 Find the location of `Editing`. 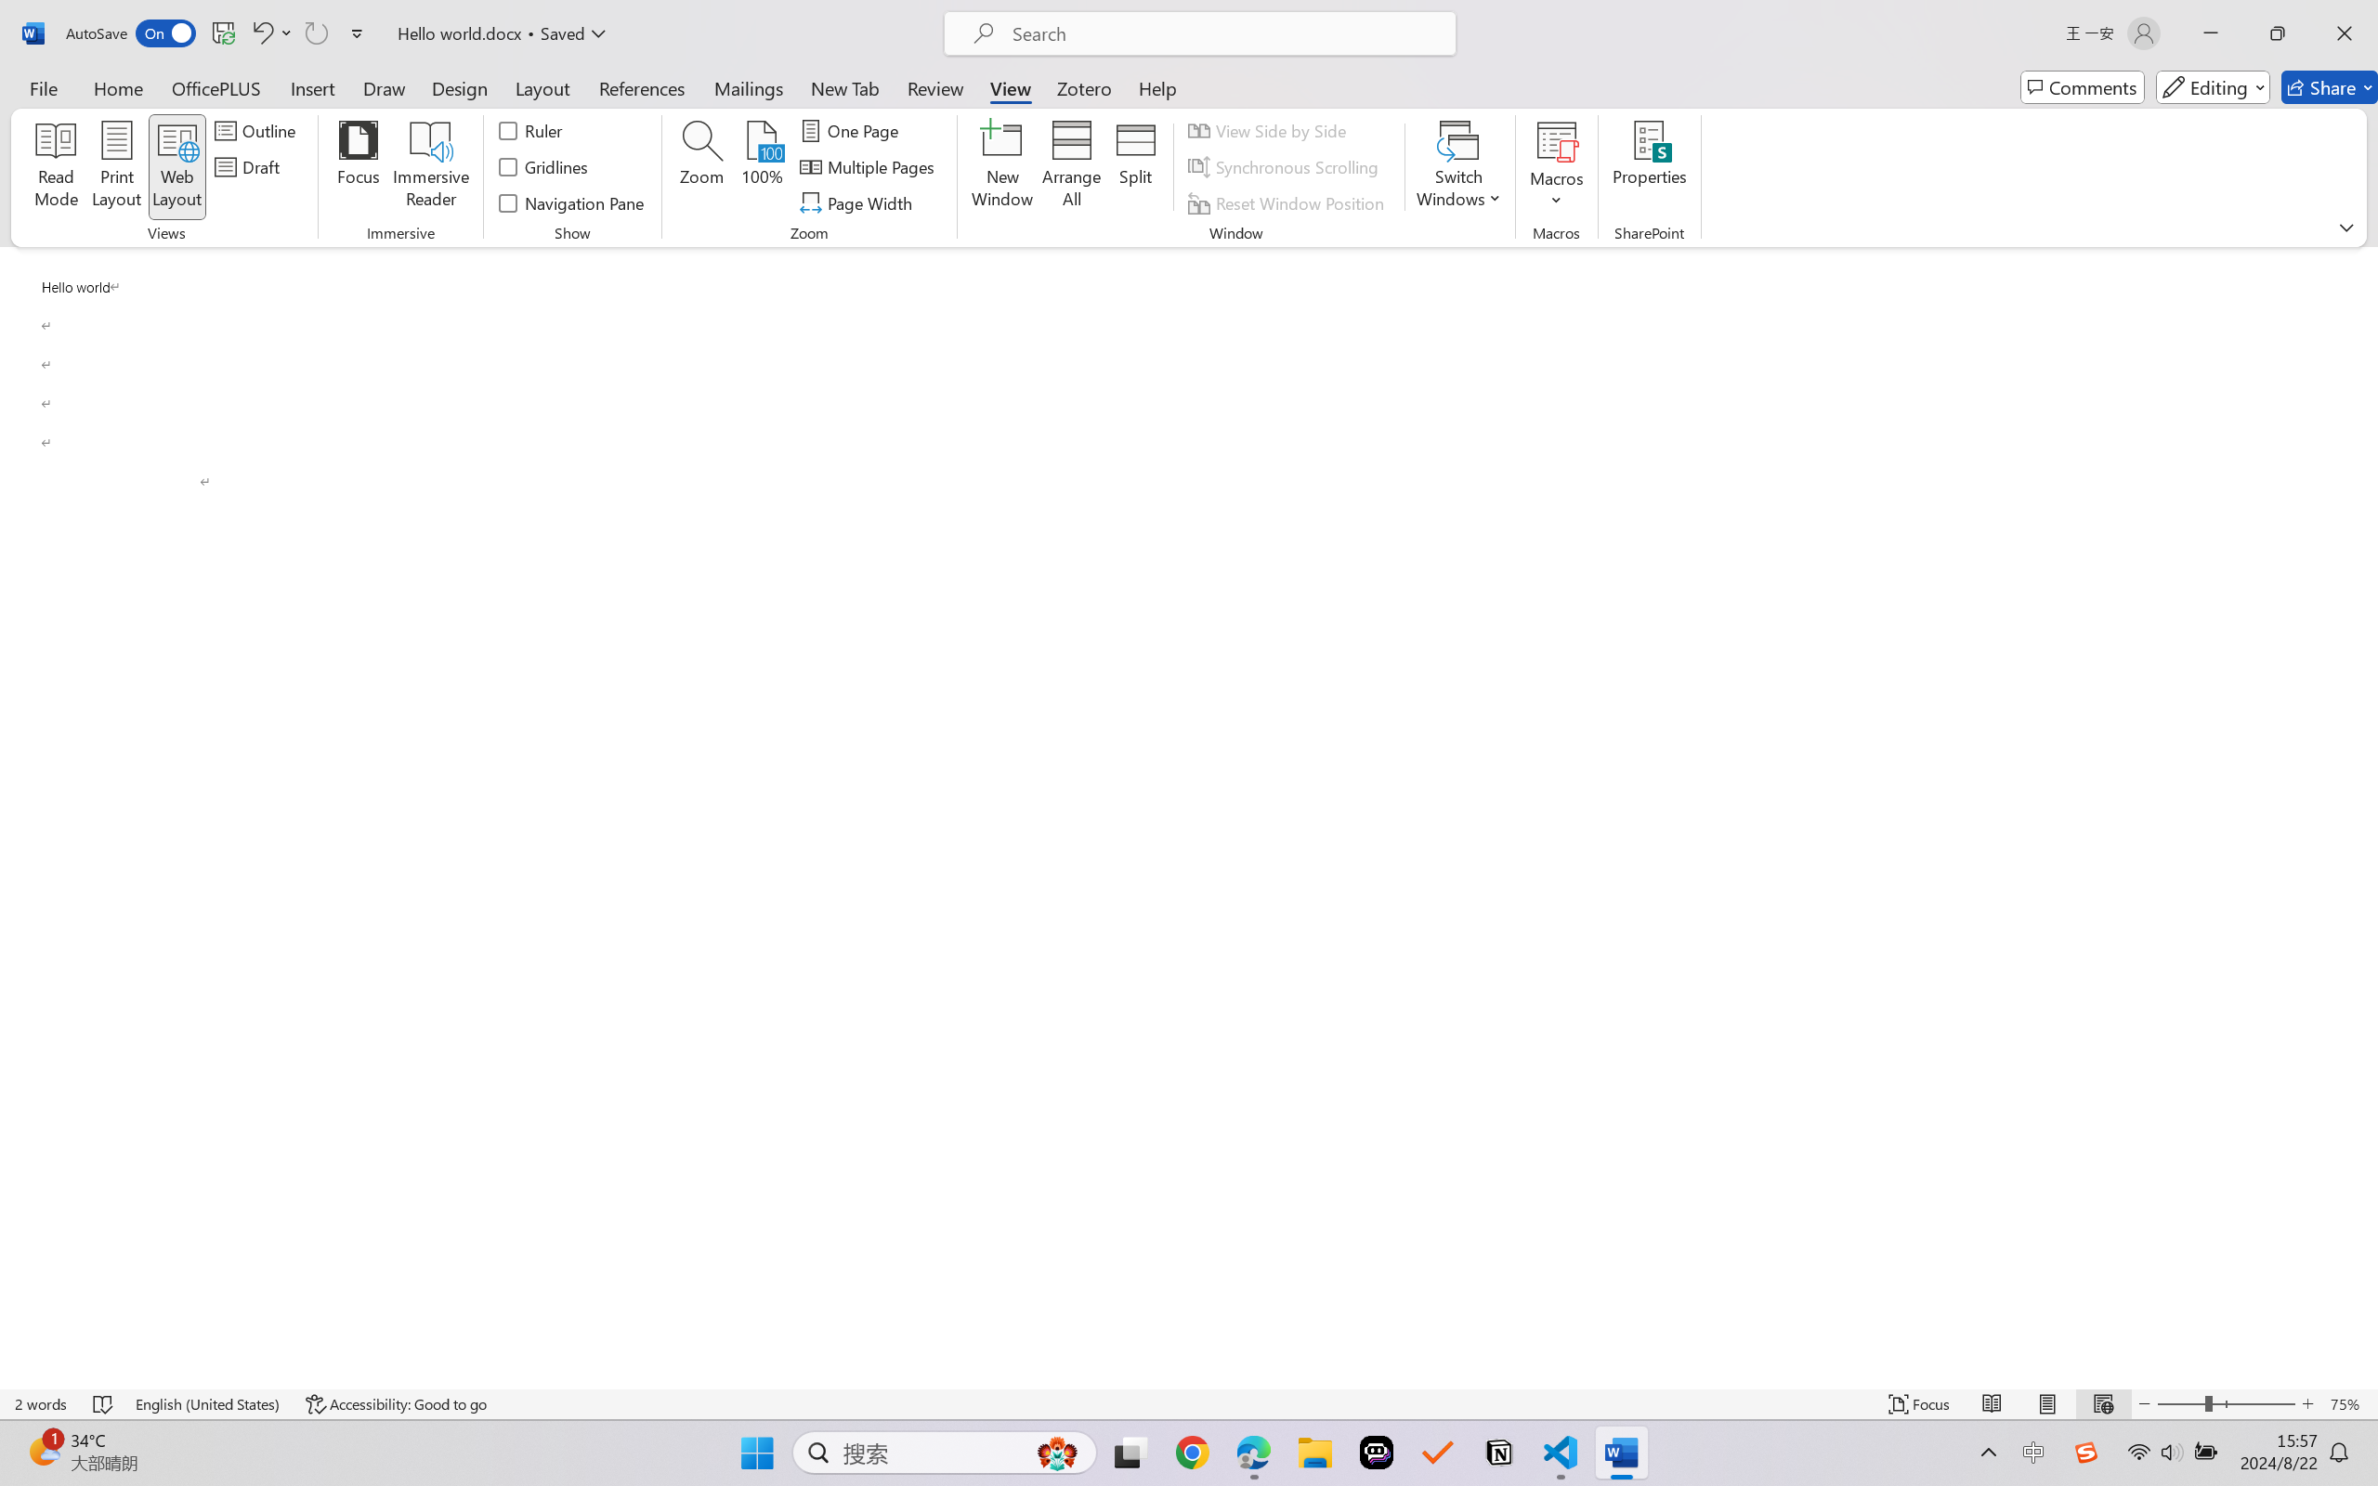

Editing is located at coordinates (2213, 87).